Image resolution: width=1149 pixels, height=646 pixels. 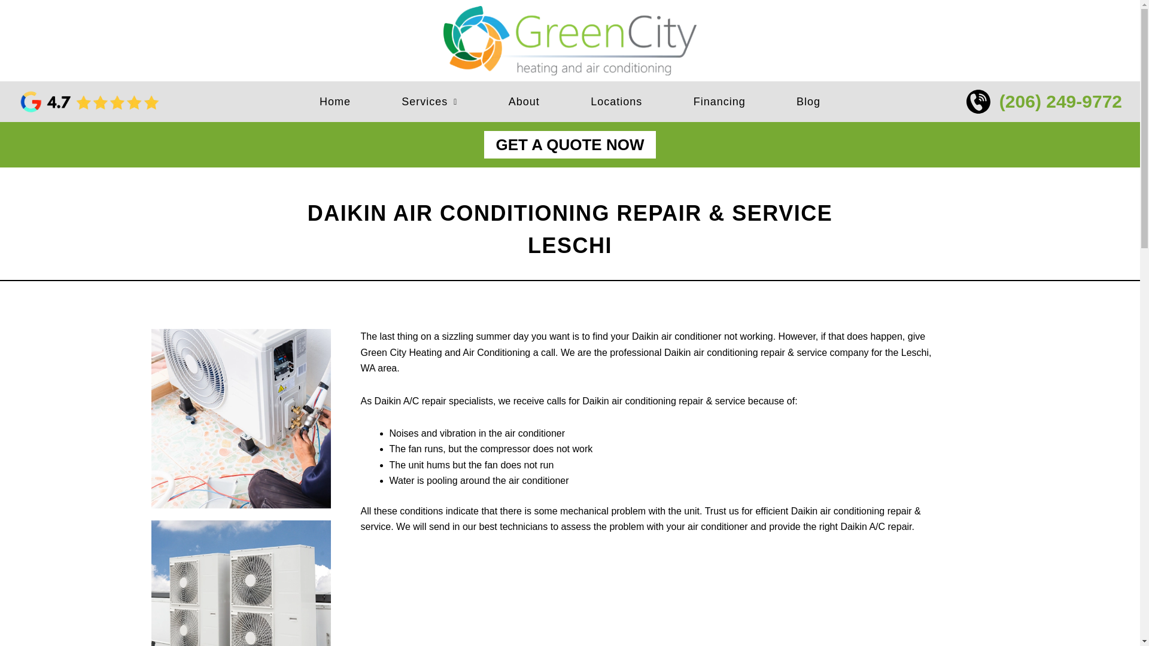 What do you see at coordinates (808, 102) in the screenshot?
I see `Blog` at bounding box center [808, 102].